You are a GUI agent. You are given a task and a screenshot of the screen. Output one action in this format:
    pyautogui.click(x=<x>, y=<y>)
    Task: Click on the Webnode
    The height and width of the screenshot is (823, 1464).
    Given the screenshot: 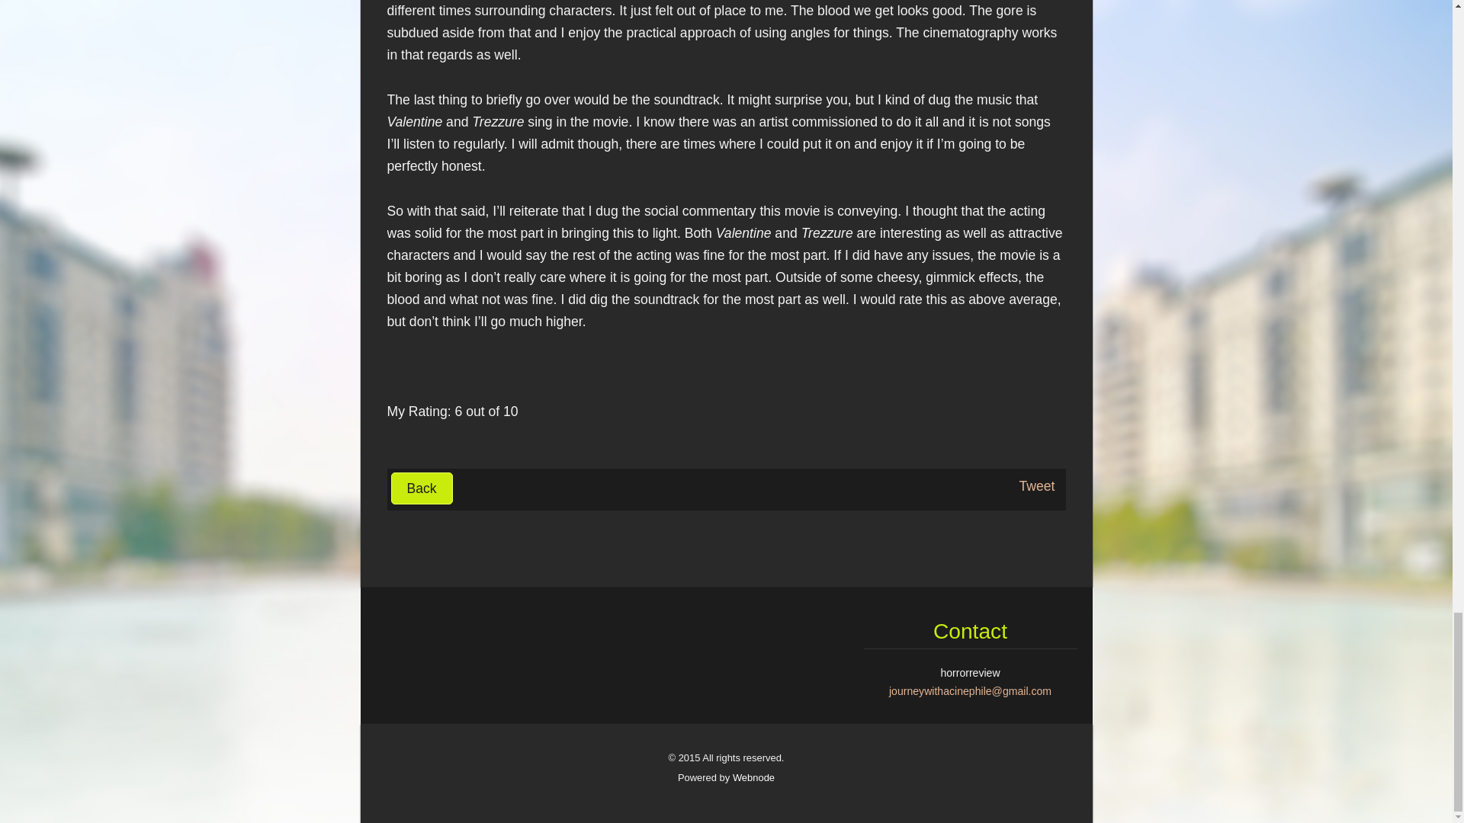 What is the action you would take?
    pyautogui.click(x=753, y=777)
    